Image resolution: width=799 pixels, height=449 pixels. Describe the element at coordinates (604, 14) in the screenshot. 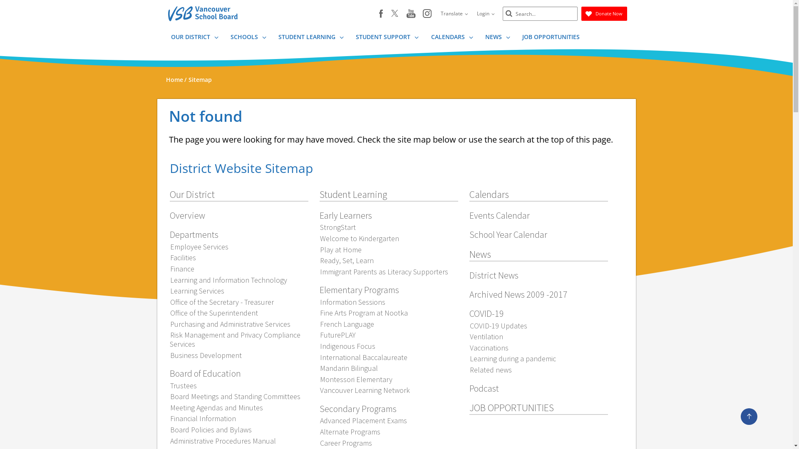

I see `Donate Now` at that location.